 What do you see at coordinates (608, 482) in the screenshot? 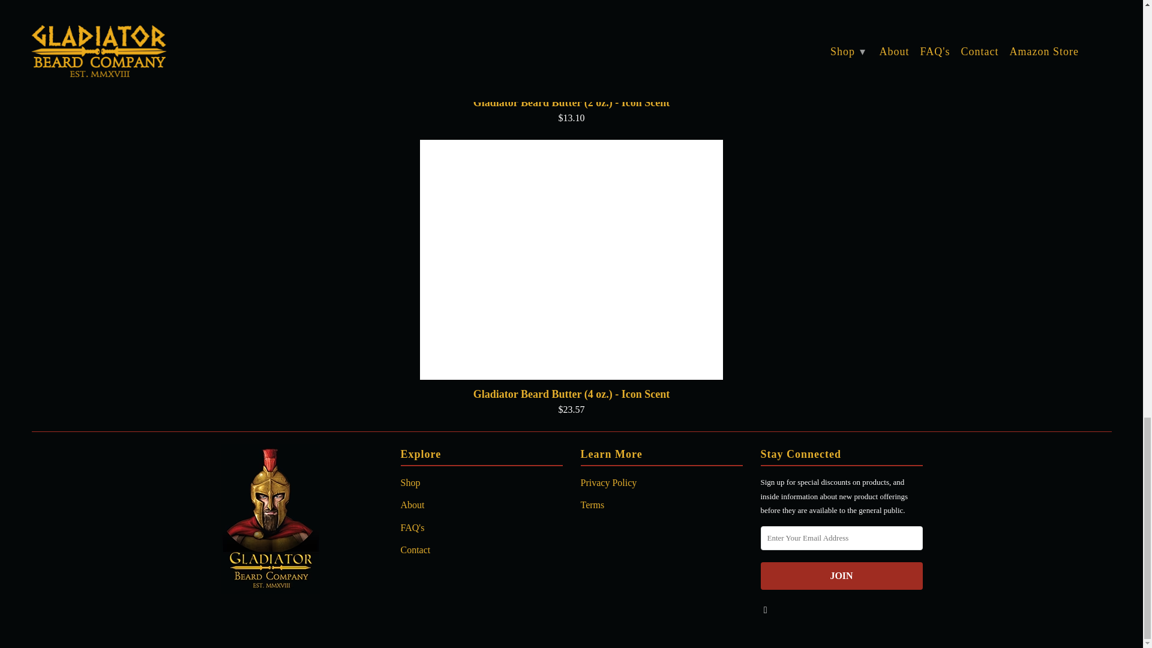
I see `Privacy Policy` at bounding box center [608, 482].